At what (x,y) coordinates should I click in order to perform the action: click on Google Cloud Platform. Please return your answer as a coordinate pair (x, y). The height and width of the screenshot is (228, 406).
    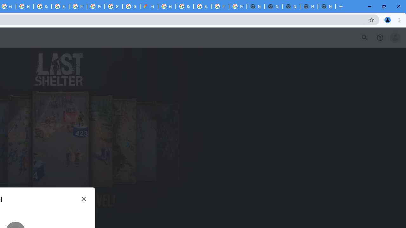
    Looking at the image, I should click on (131, 6).